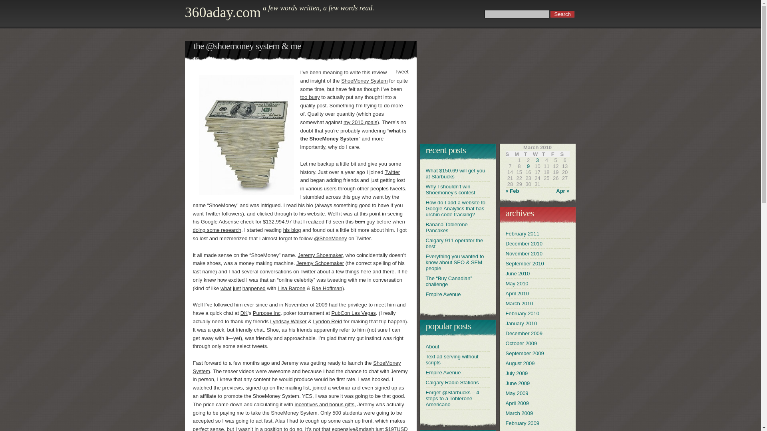  What do you see at coordinates (517, 393) in the screenshot?
I see `May 2009` at bounding box center [517, 393].